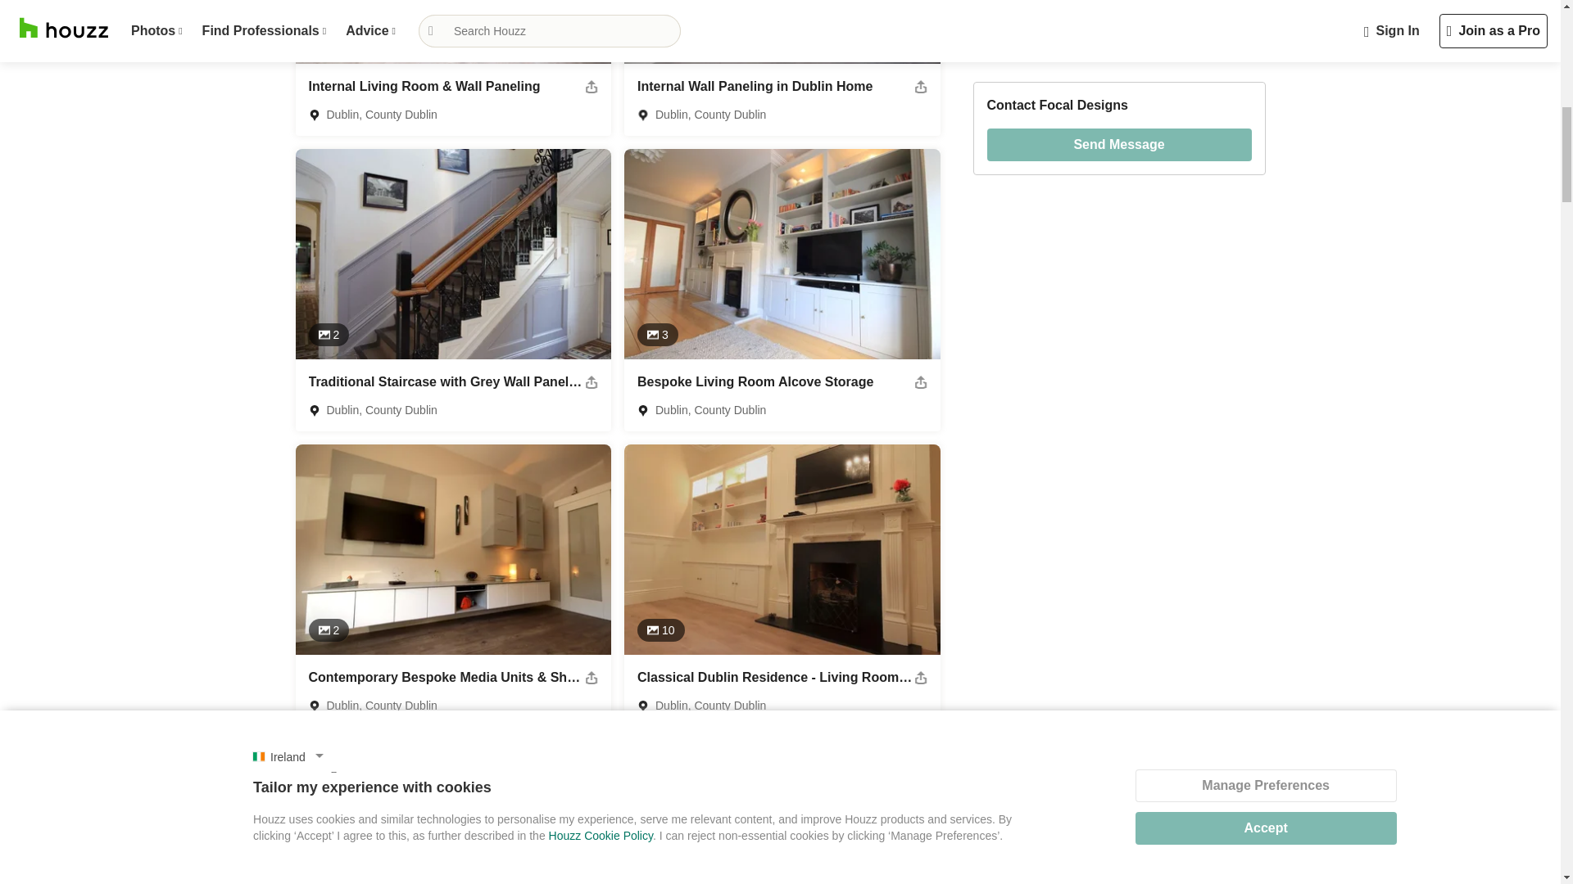 The width and height of the screenshot is (1573, 884). Describe the element at coordinates (592, 87) in the screenshot. I see `Share Project` at that location.